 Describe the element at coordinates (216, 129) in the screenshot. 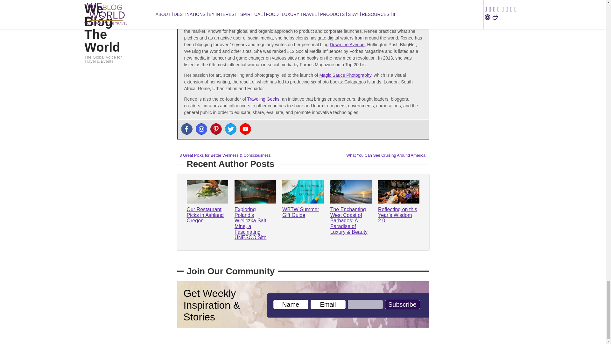

I see `Pinterest` at that location.